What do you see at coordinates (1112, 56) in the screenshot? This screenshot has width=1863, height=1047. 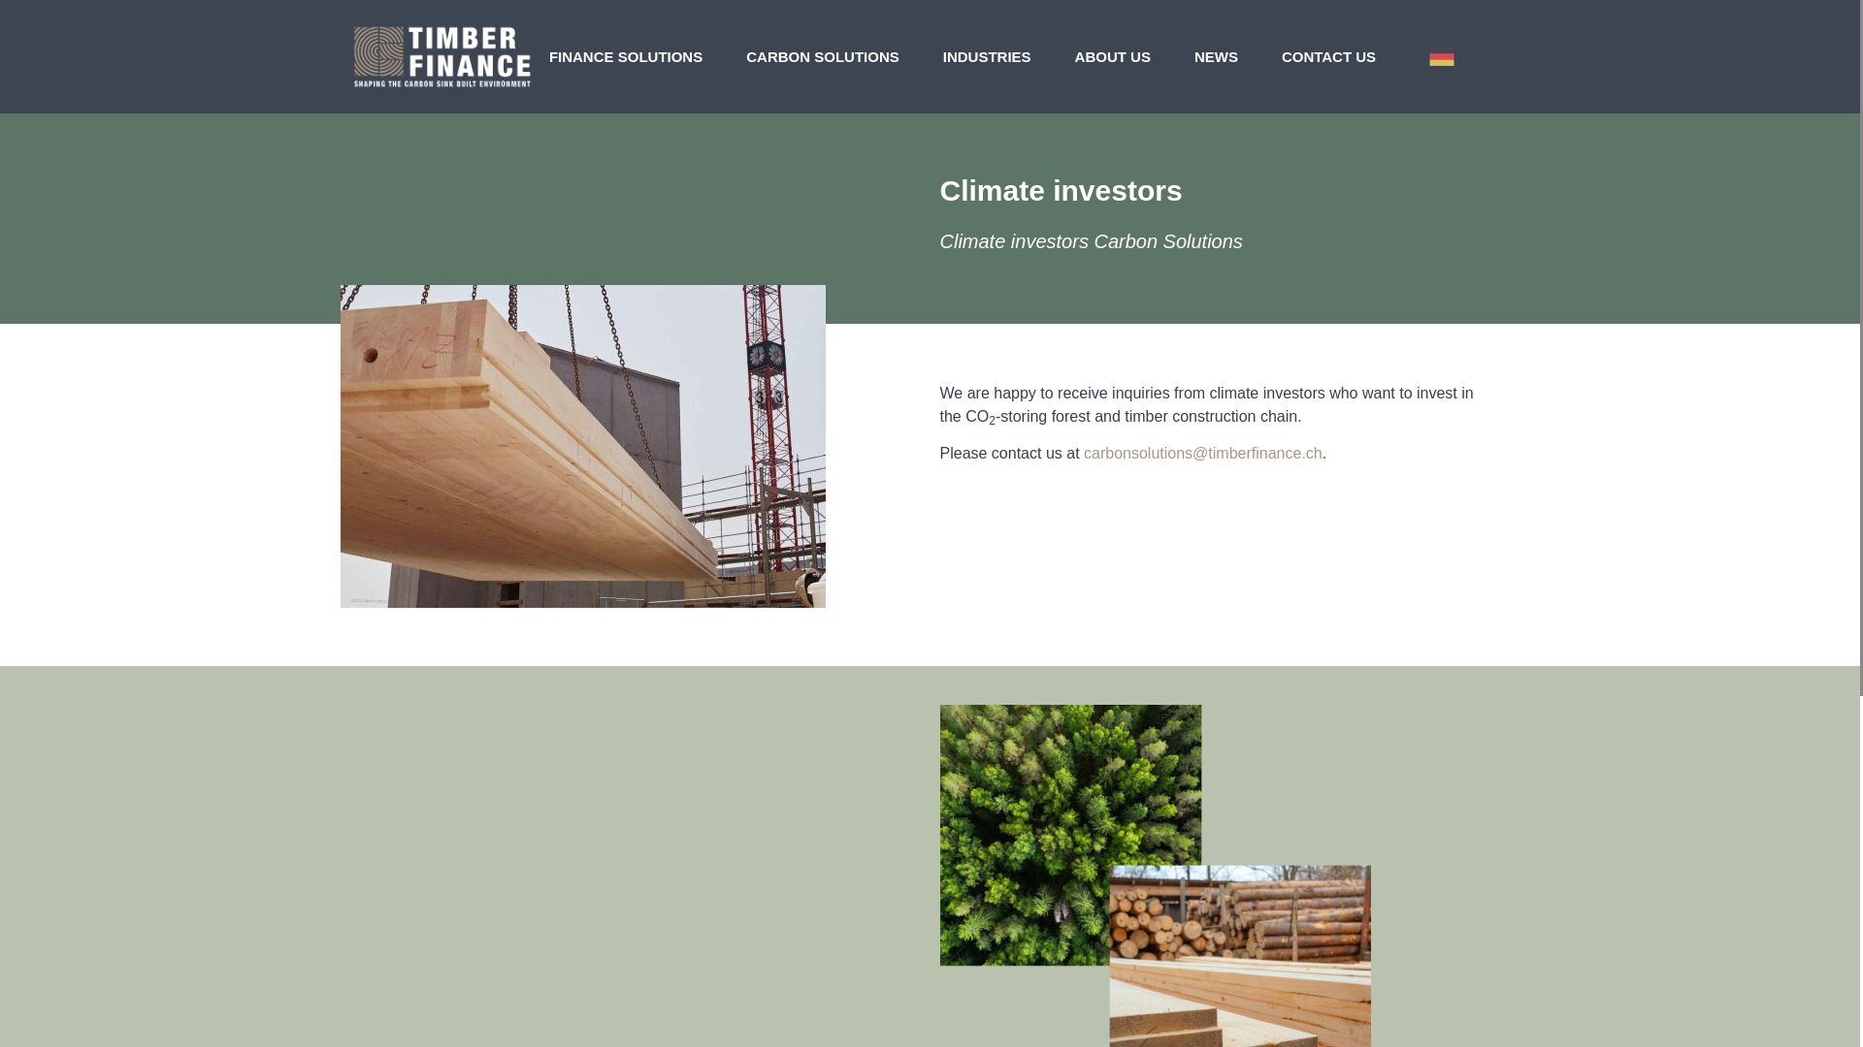 I see `ABOUT US` at bounding box center [1112, 56].